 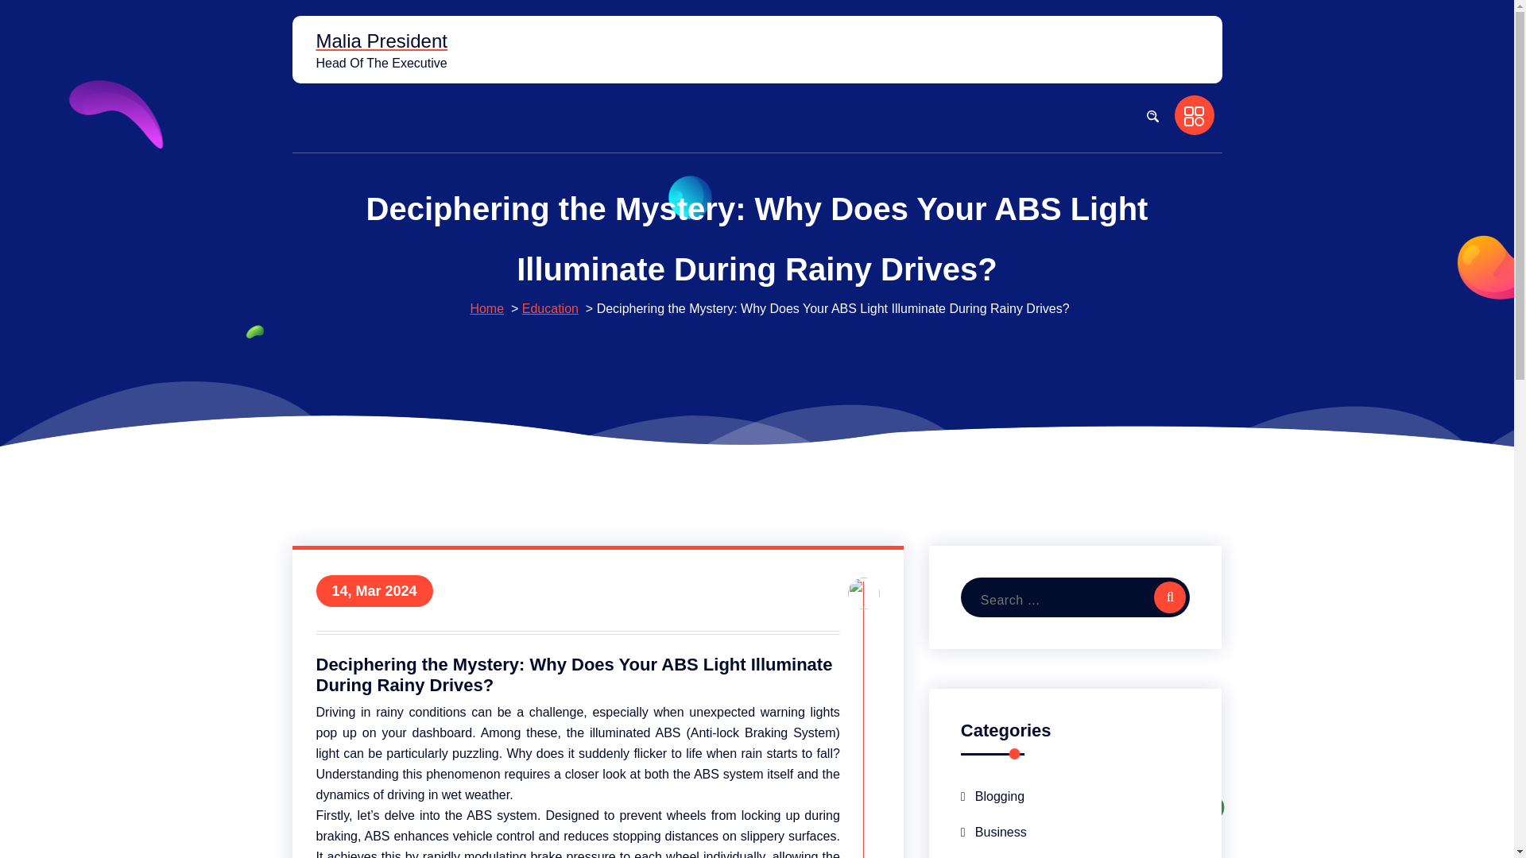 What do you see at coordinates (550, 308) in the screenshot?
I see `Education` at bounding box center [550, 308].